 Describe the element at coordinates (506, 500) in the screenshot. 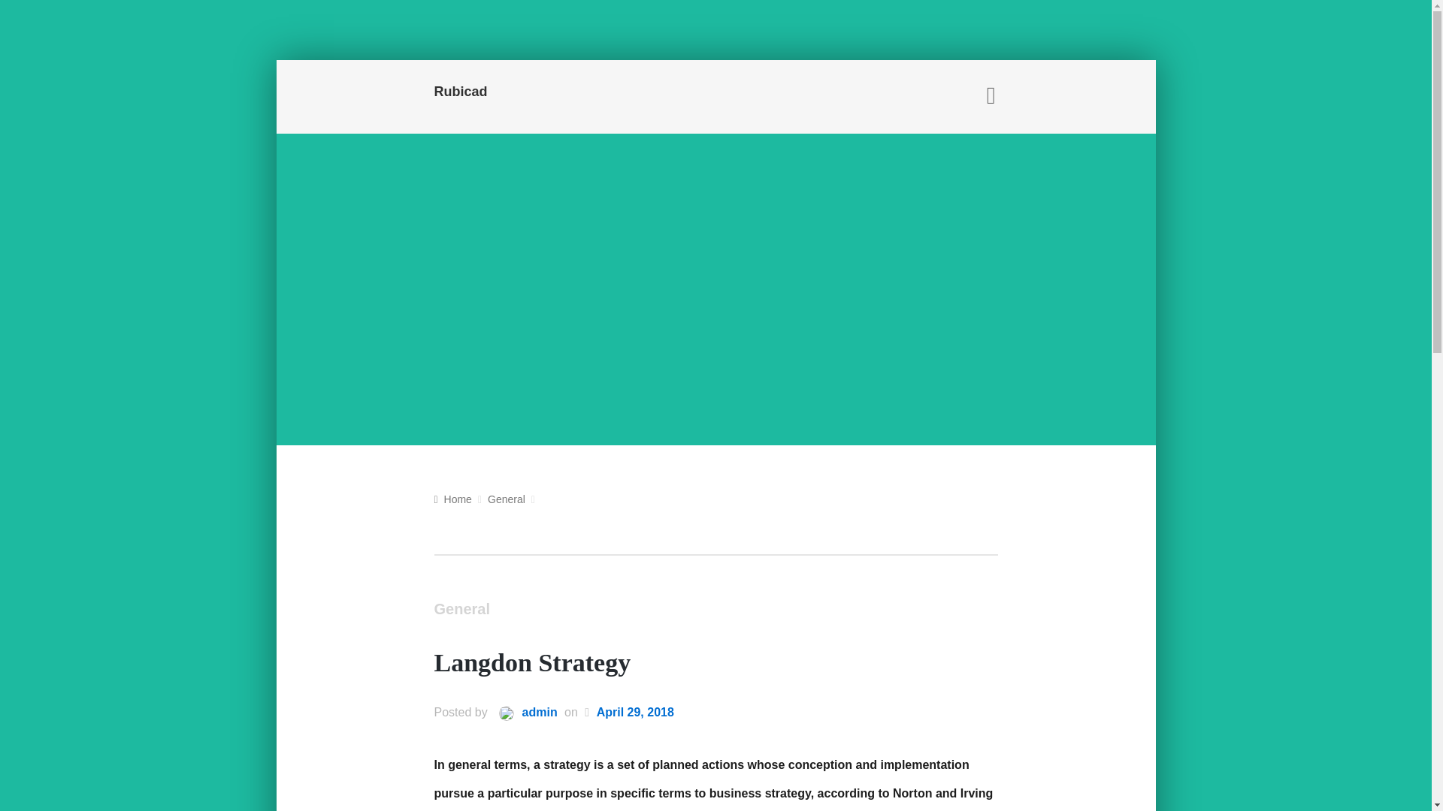

I see `General` at that location.